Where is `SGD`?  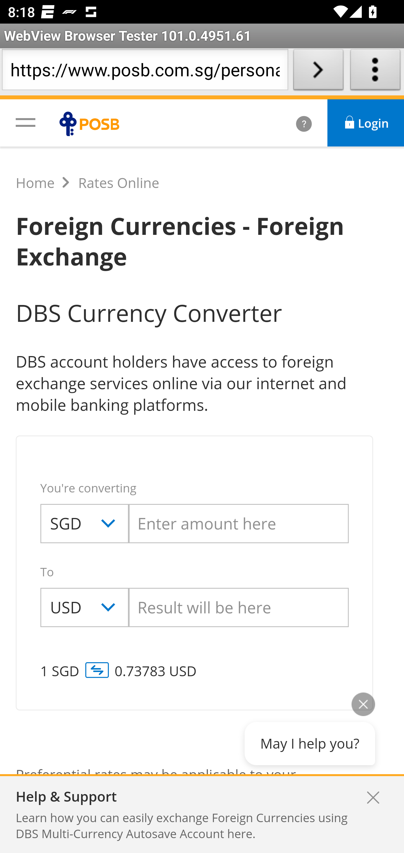 SGD is located at coordinates (84, 524).